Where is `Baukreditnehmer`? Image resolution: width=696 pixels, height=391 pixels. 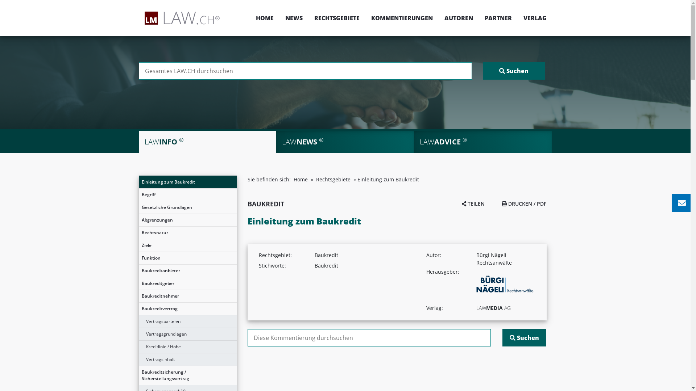
Baukreditnehmer is located at coordinates (187, 296).